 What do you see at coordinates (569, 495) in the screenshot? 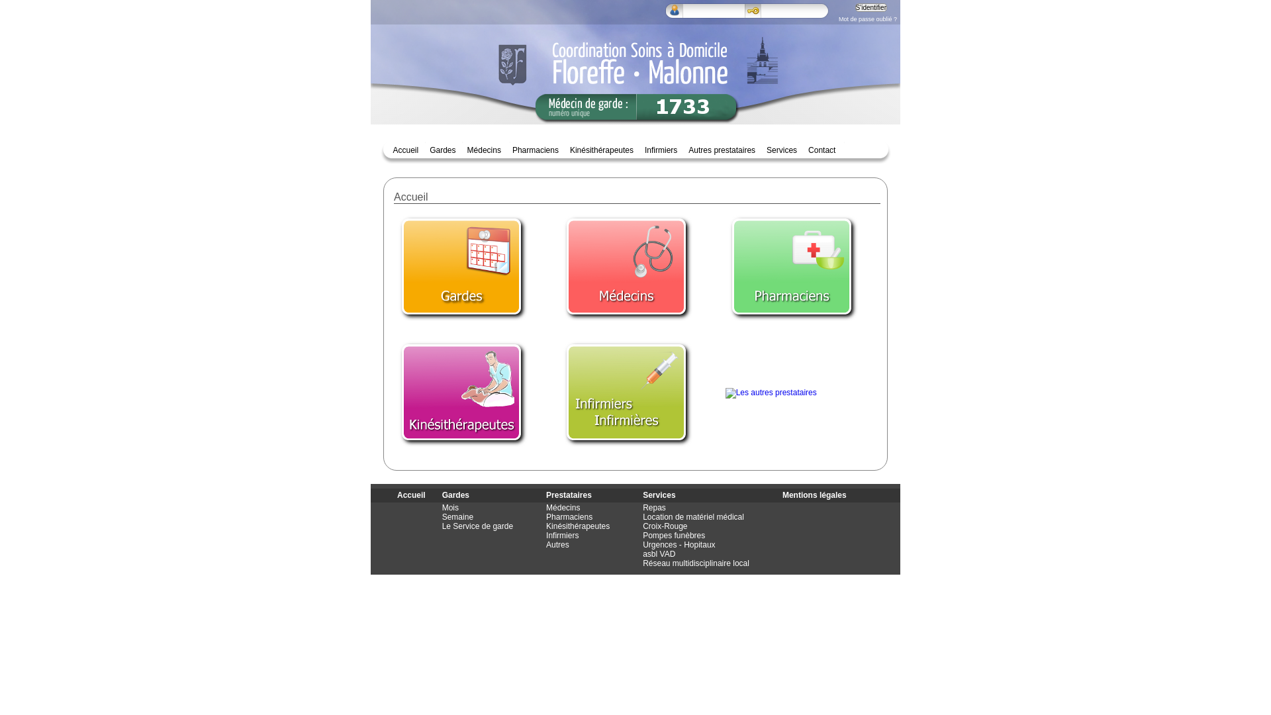
I see `Prestataires` at bounding box center [569, 495].